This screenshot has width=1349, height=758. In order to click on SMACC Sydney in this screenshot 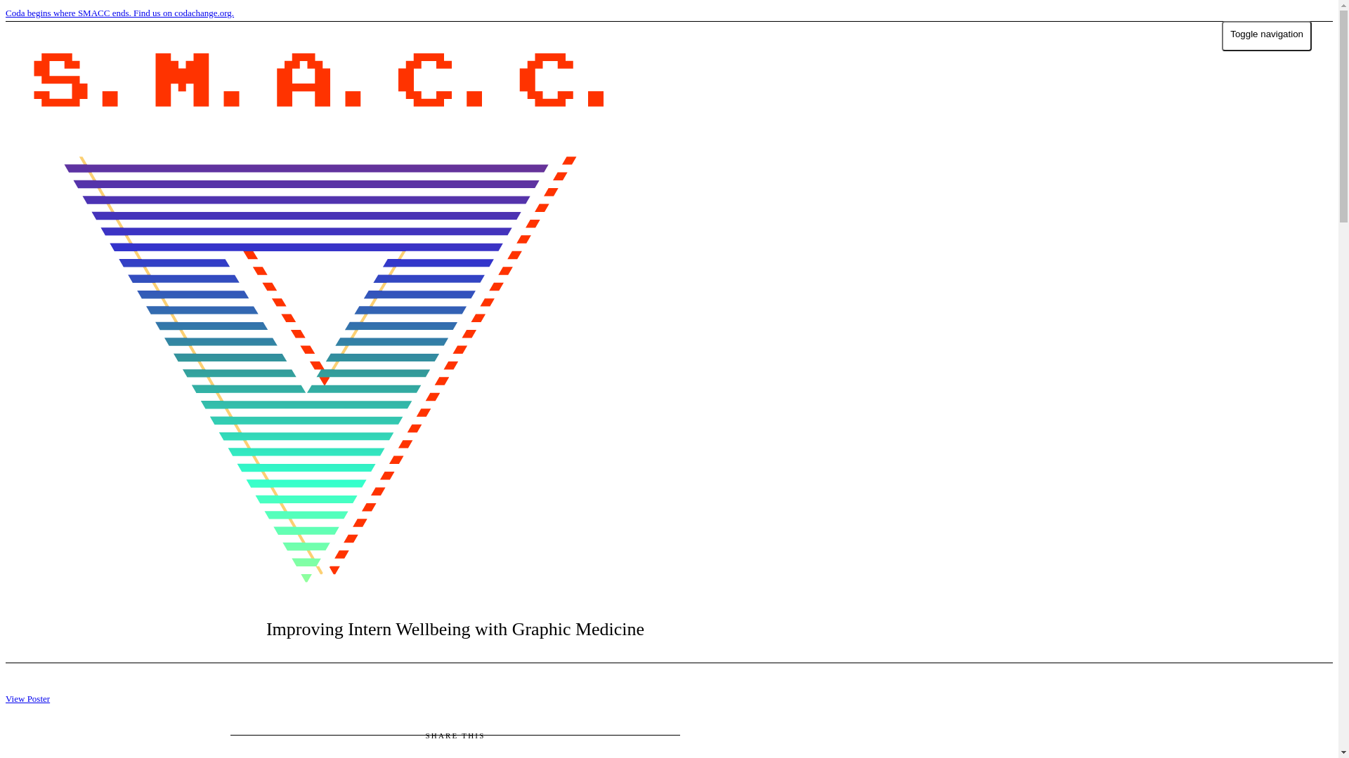, I will do `click(318, 312)`.